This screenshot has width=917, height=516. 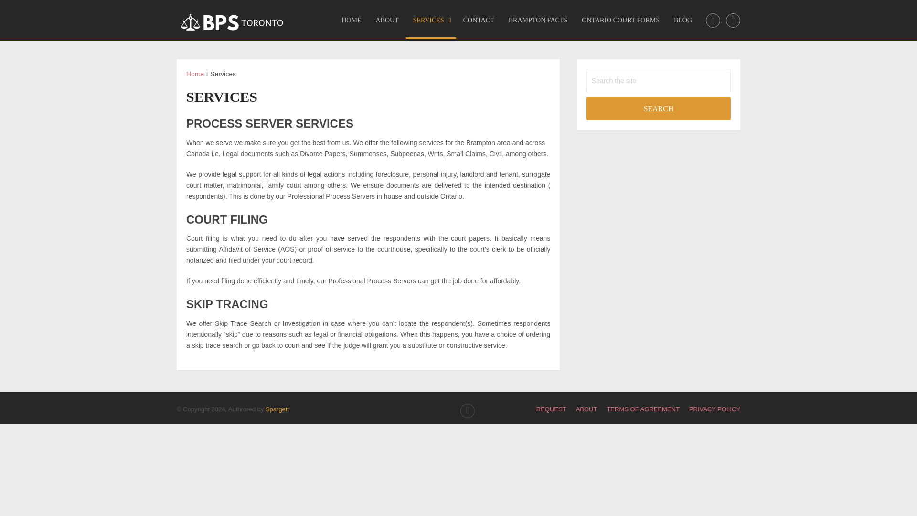 What do you see at coordinates (586, 409) in the screenshot?
I see `ABOUT` at bounding box center [586, 409].